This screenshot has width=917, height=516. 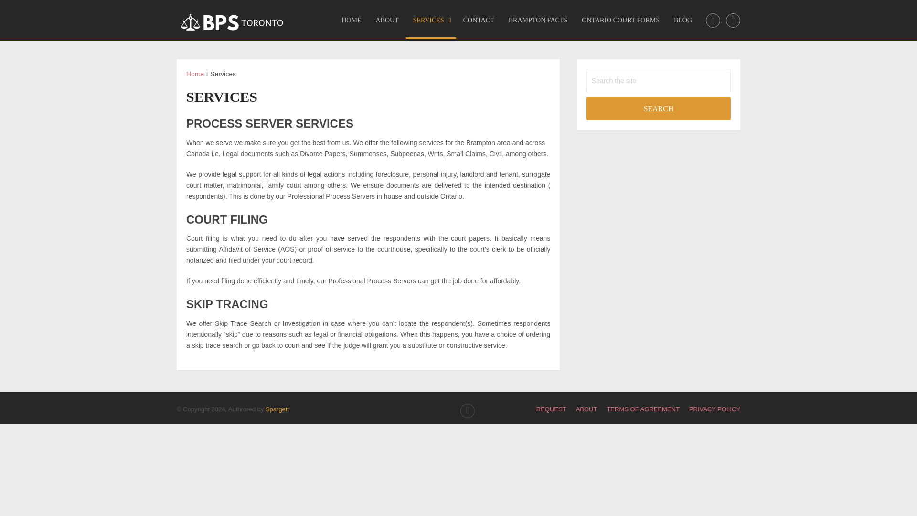 What do you see at coordinates (586, 409) in the screenshot?
I see `ABOUT` at bounding box center [586, 409].